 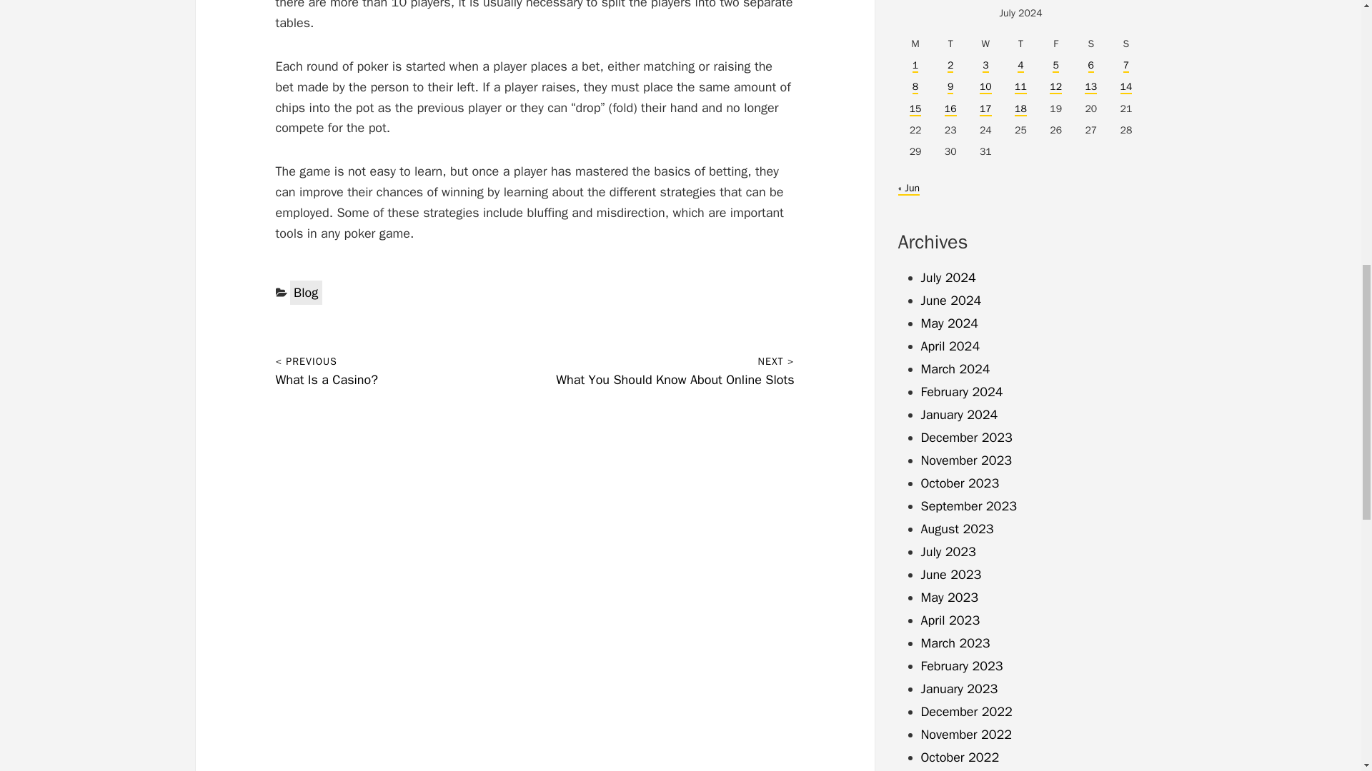 What do you see at coordinates (915, 109) in the screenshot?
I see `15` at bounding box center [915, 109].